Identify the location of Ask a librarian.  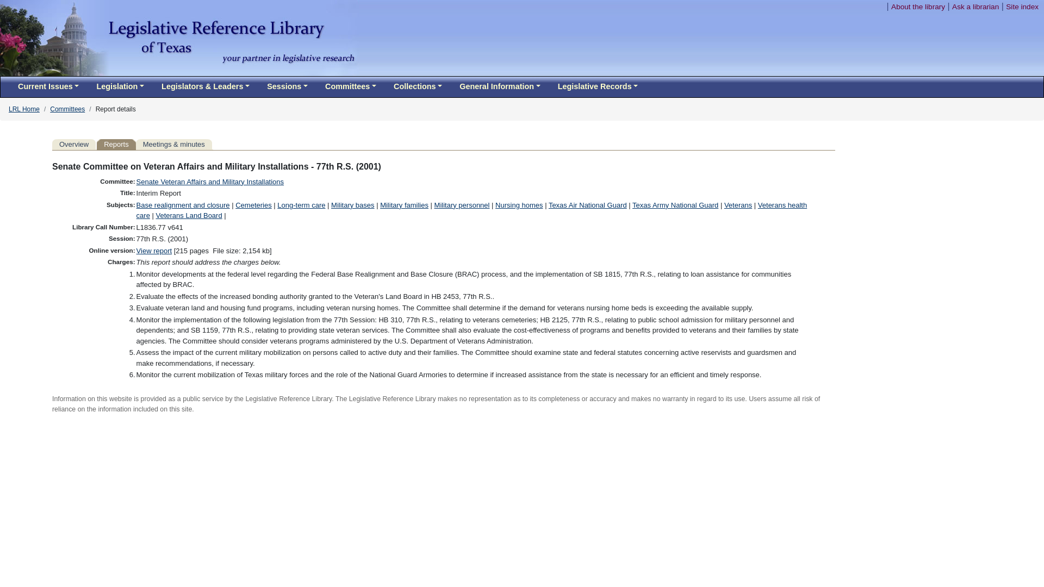
(975, 7).